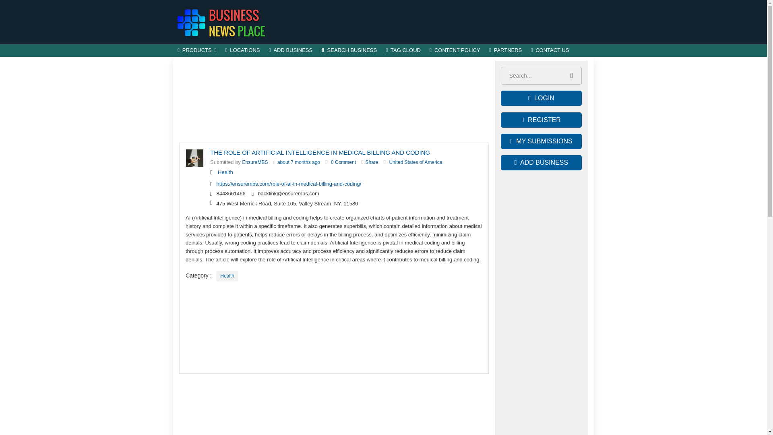 The image size is (773, 435). What do you see at coordinates (242, 51) in the screenshot?
I see `LOCATIONS` at bounding box center [242, 51].